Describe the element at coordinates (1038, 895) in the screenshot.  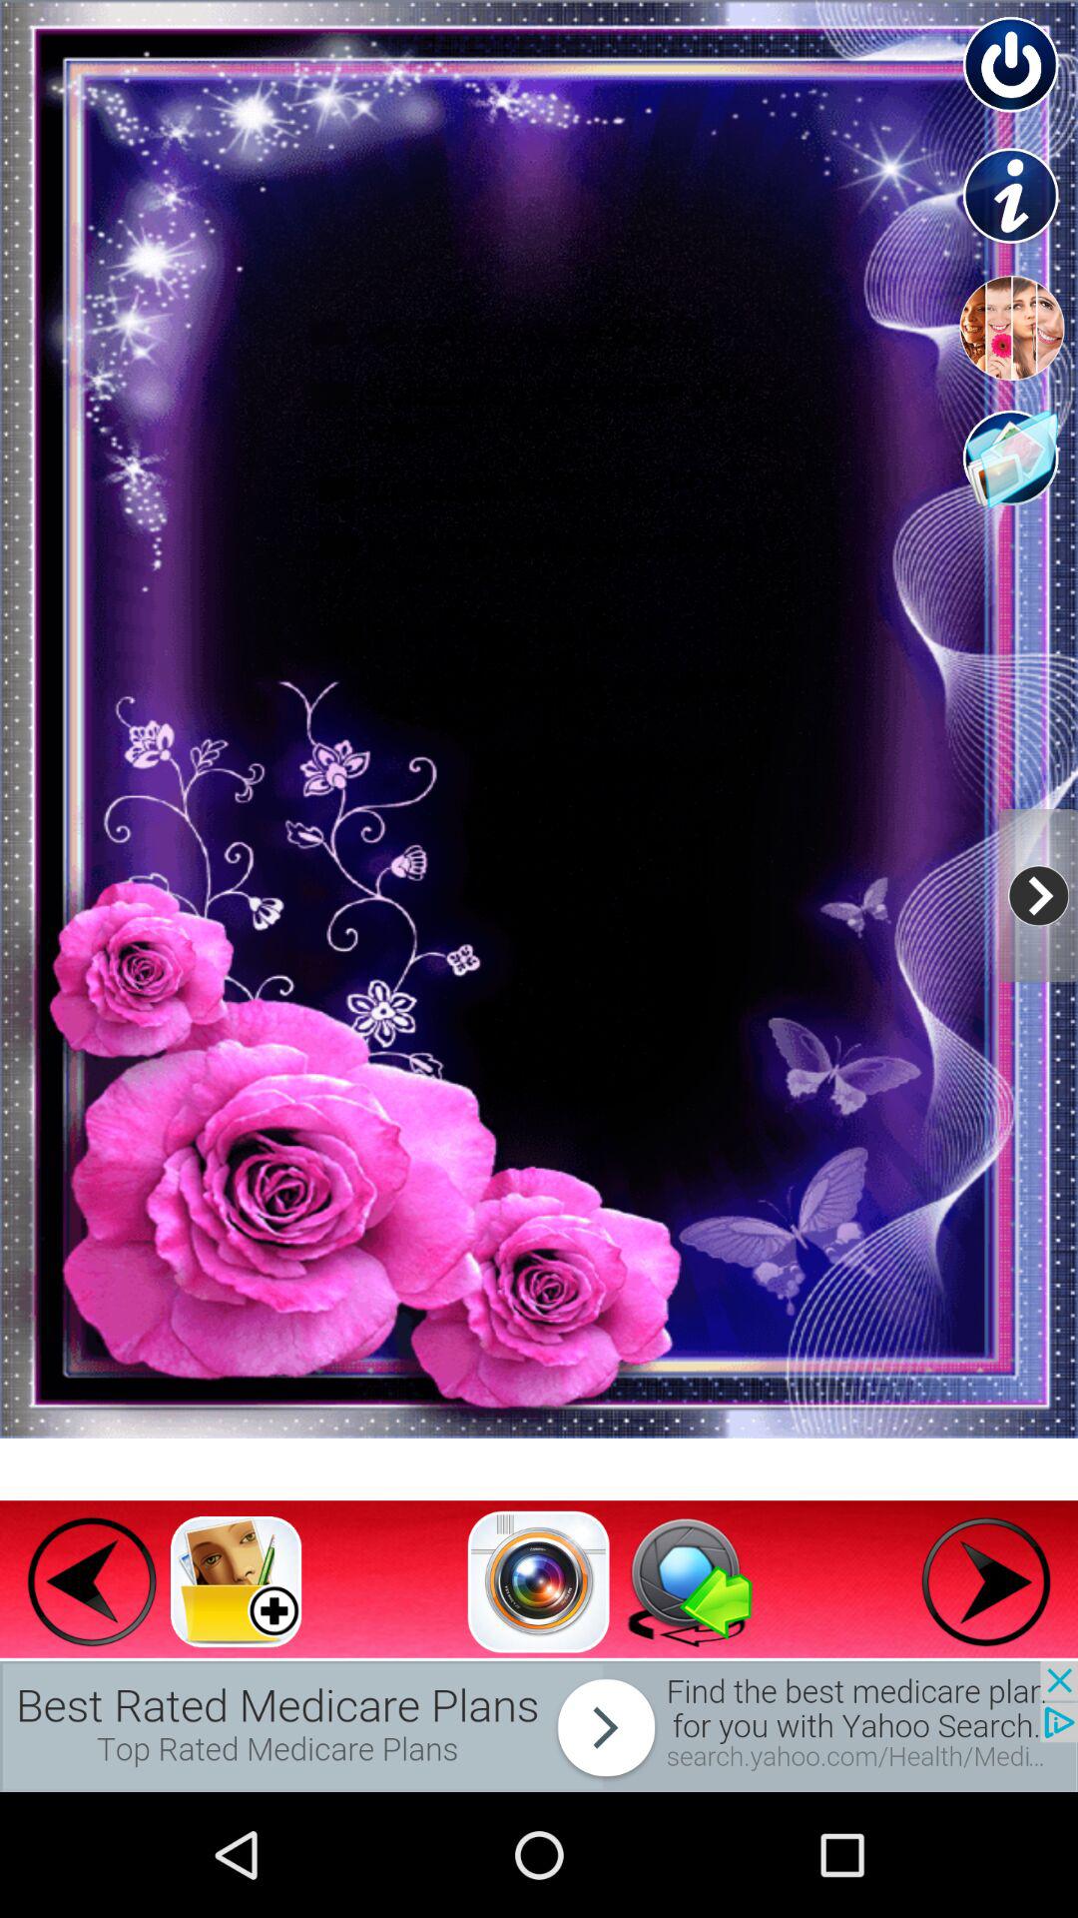
I see `click on right arrow icon at right middle of page` at that location.